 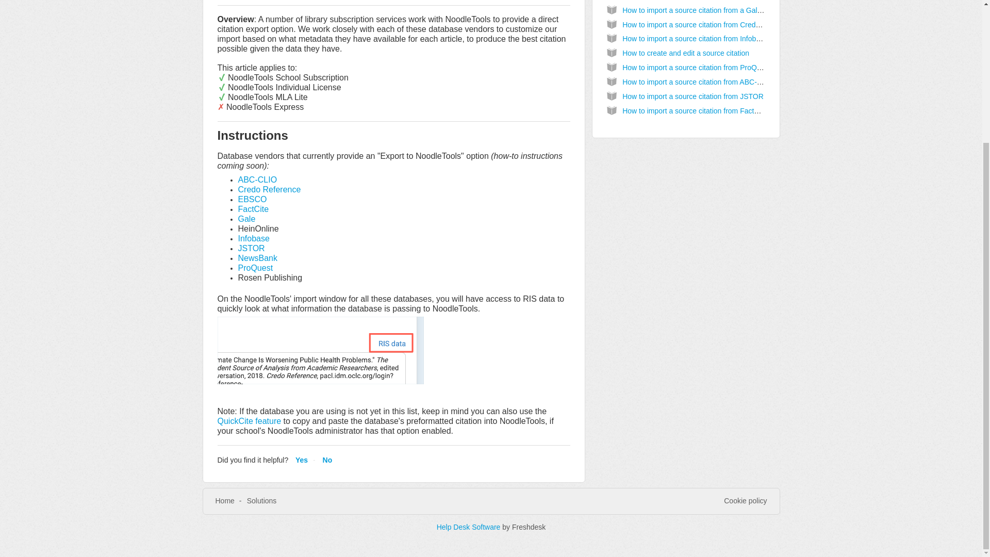 What do you see at coordinates (250, 421) in the screenshot?
I see `QuickCite feature` at bounding box center [250, 421].